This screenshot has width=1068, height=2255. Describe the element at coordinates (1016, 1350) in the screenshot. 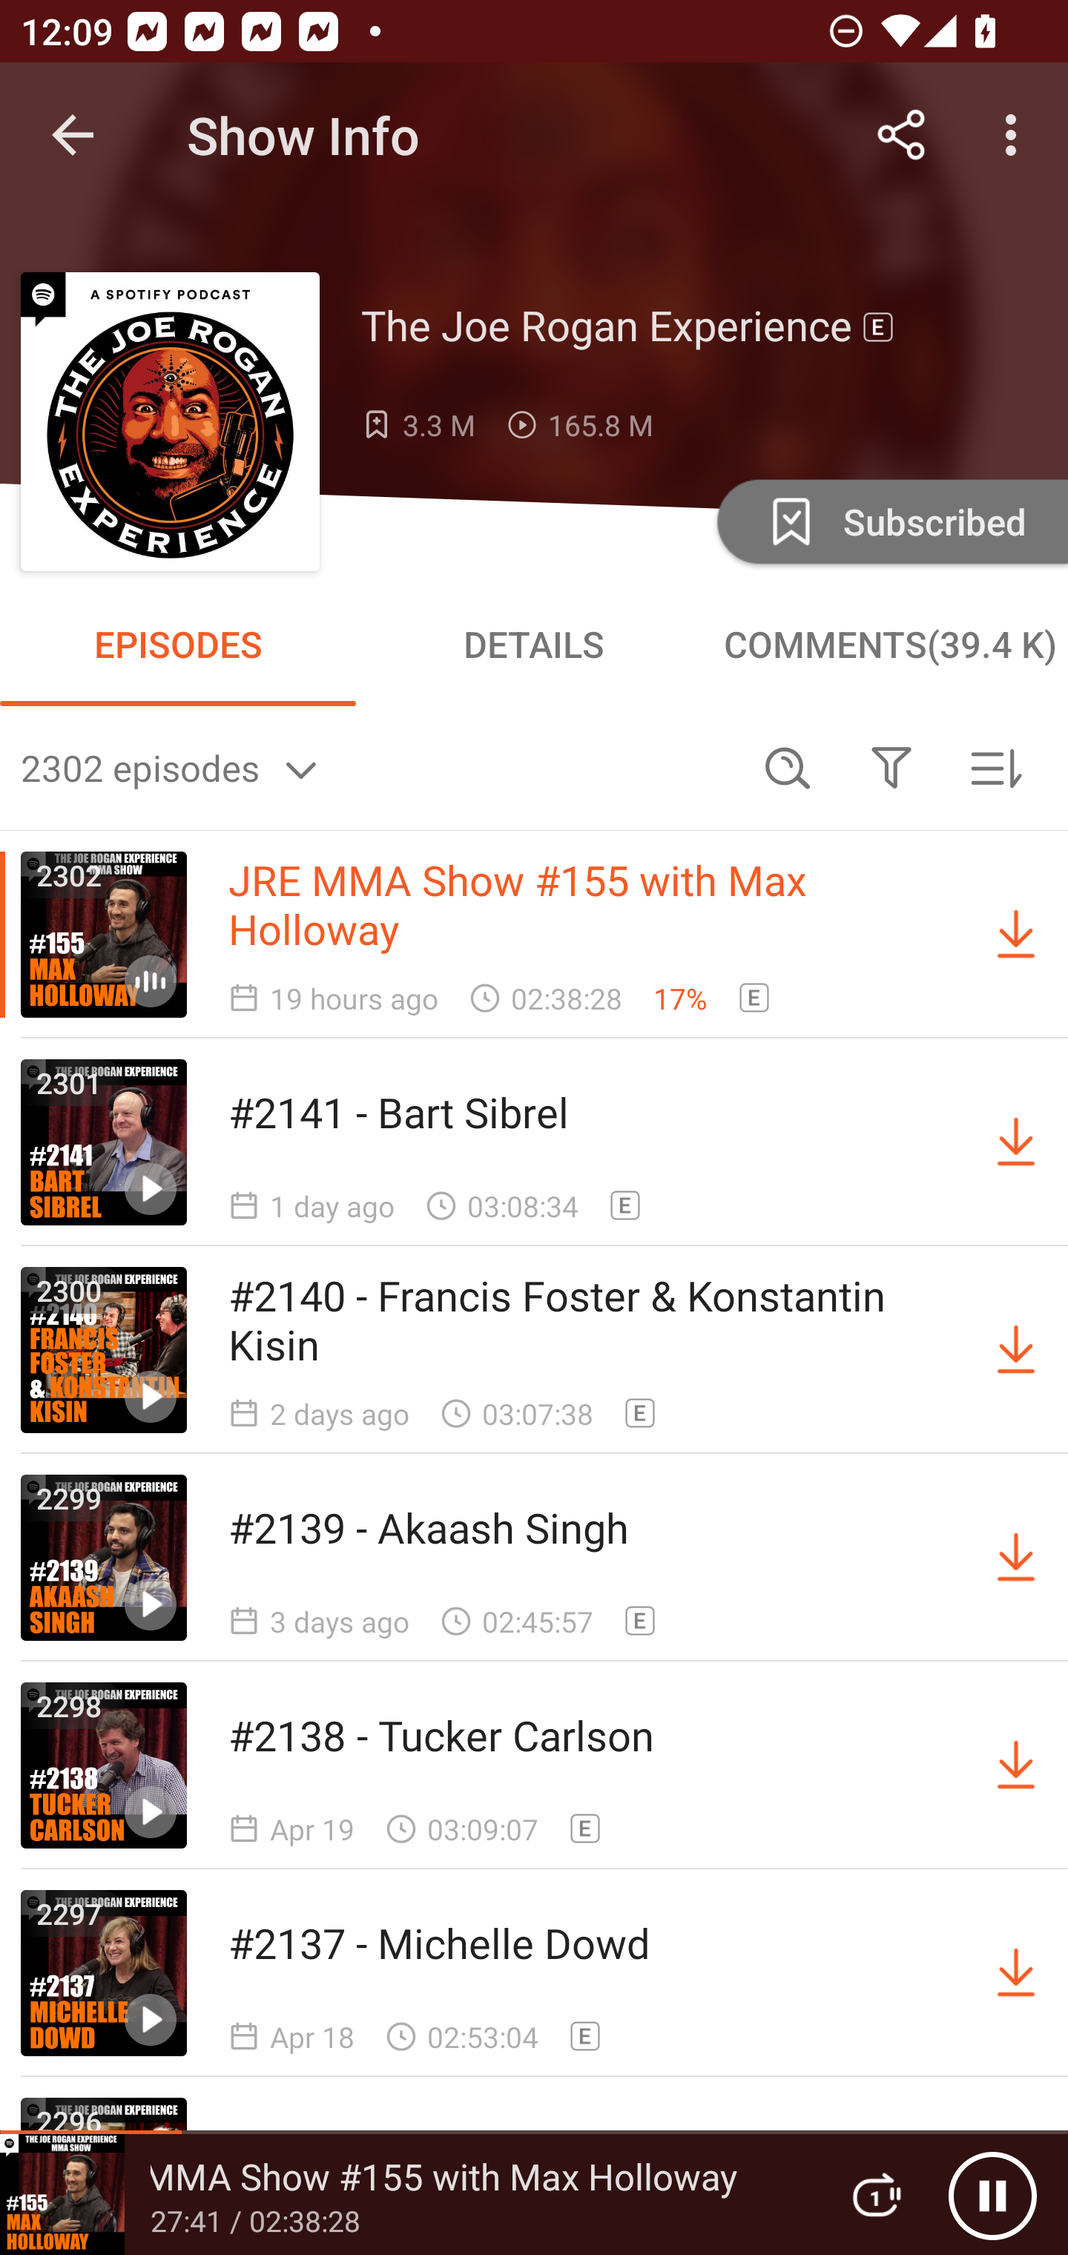

I see `Download` at that location.